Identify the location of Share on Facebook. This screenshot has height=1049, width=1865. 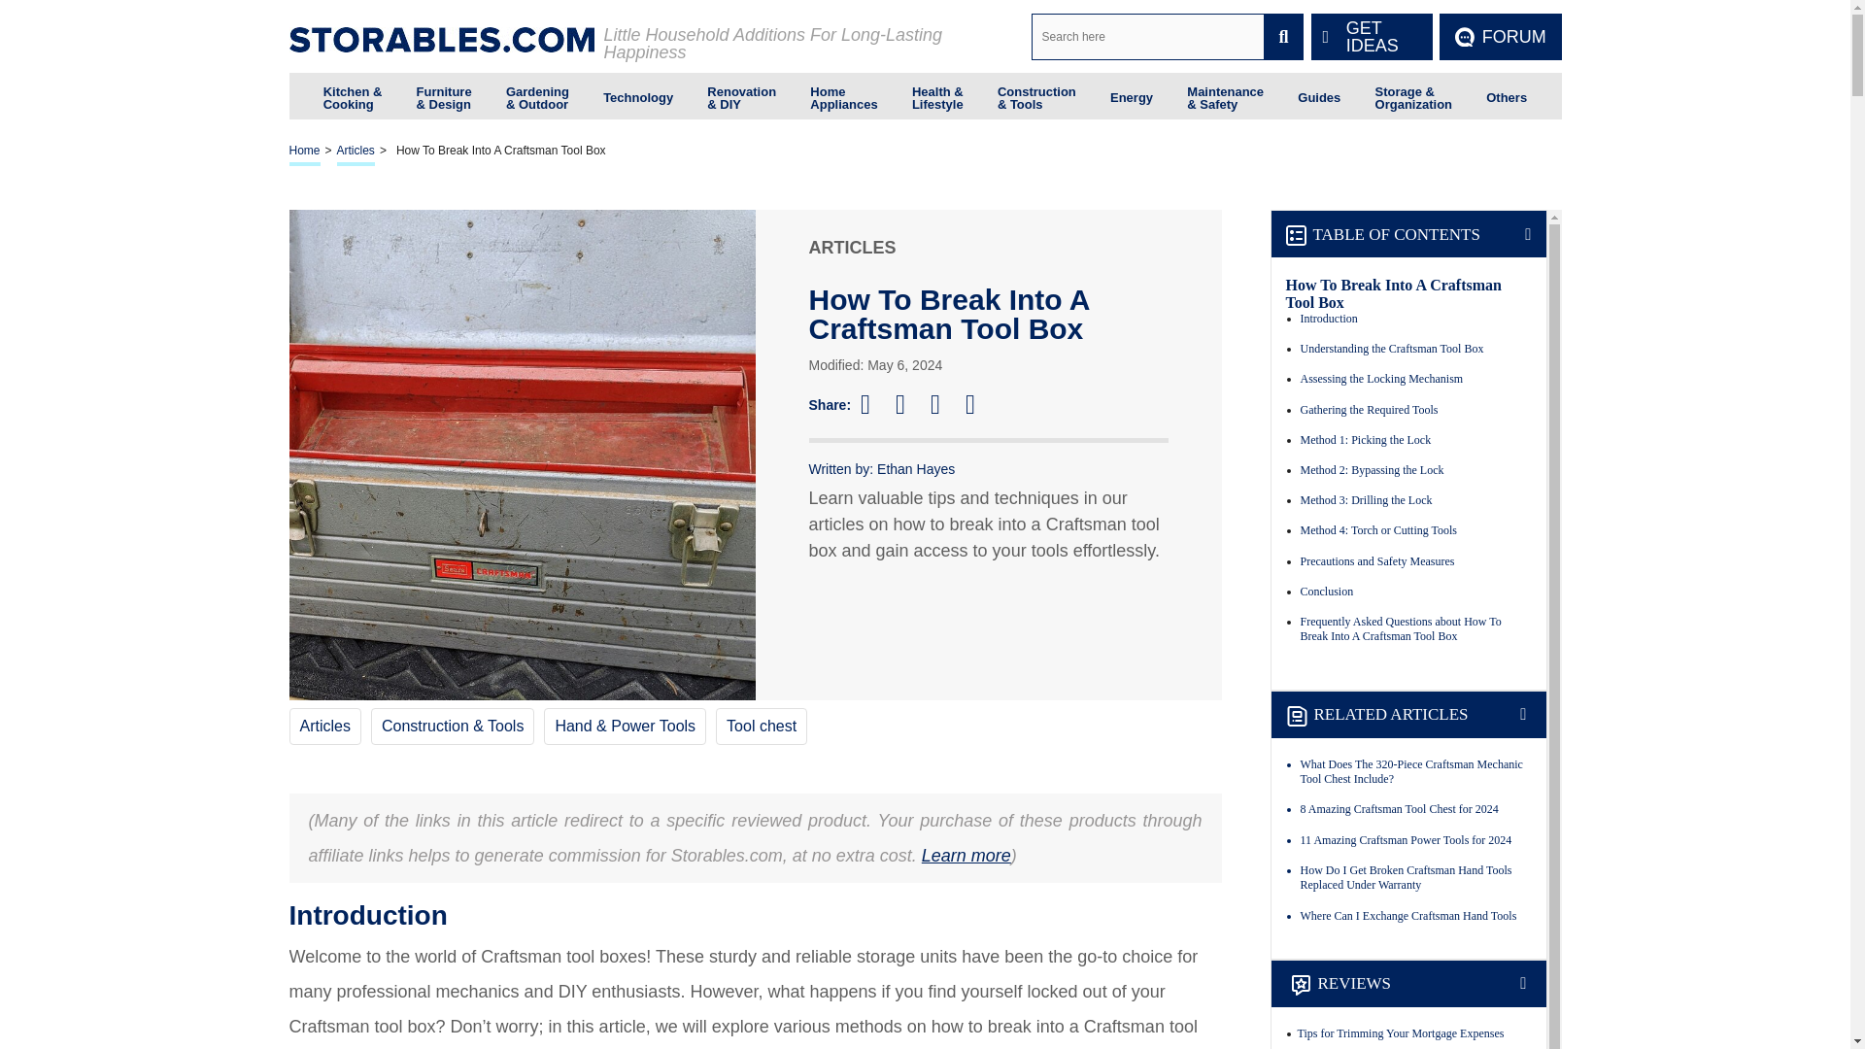
(873, 404).